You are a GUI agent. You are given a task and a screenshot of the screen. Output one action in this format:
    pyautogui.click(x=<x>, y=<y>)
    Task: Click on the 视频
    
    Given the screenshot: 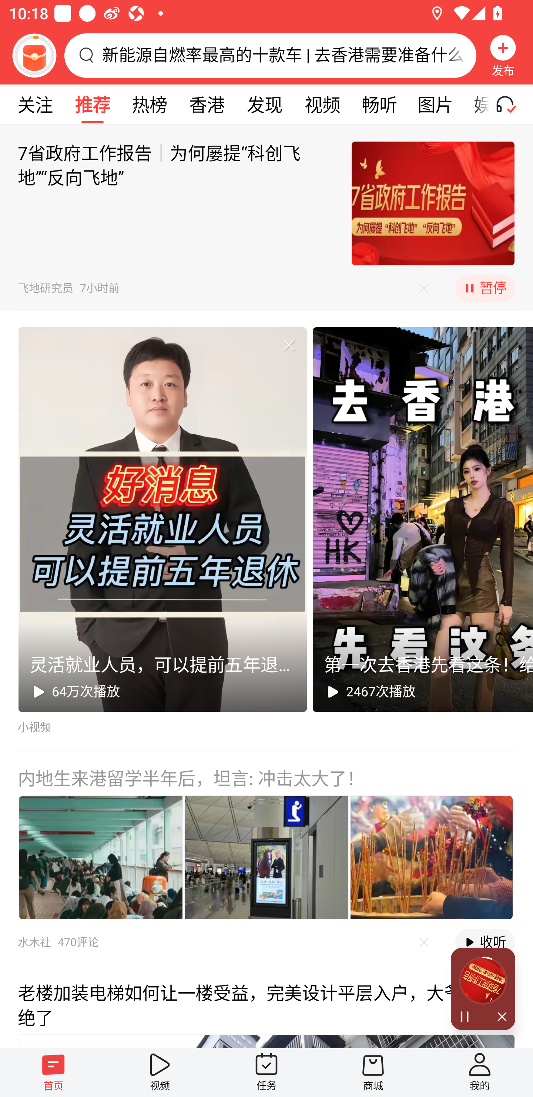 What is the action you would take?
    pyautogui.click(x=322, y=105)
    